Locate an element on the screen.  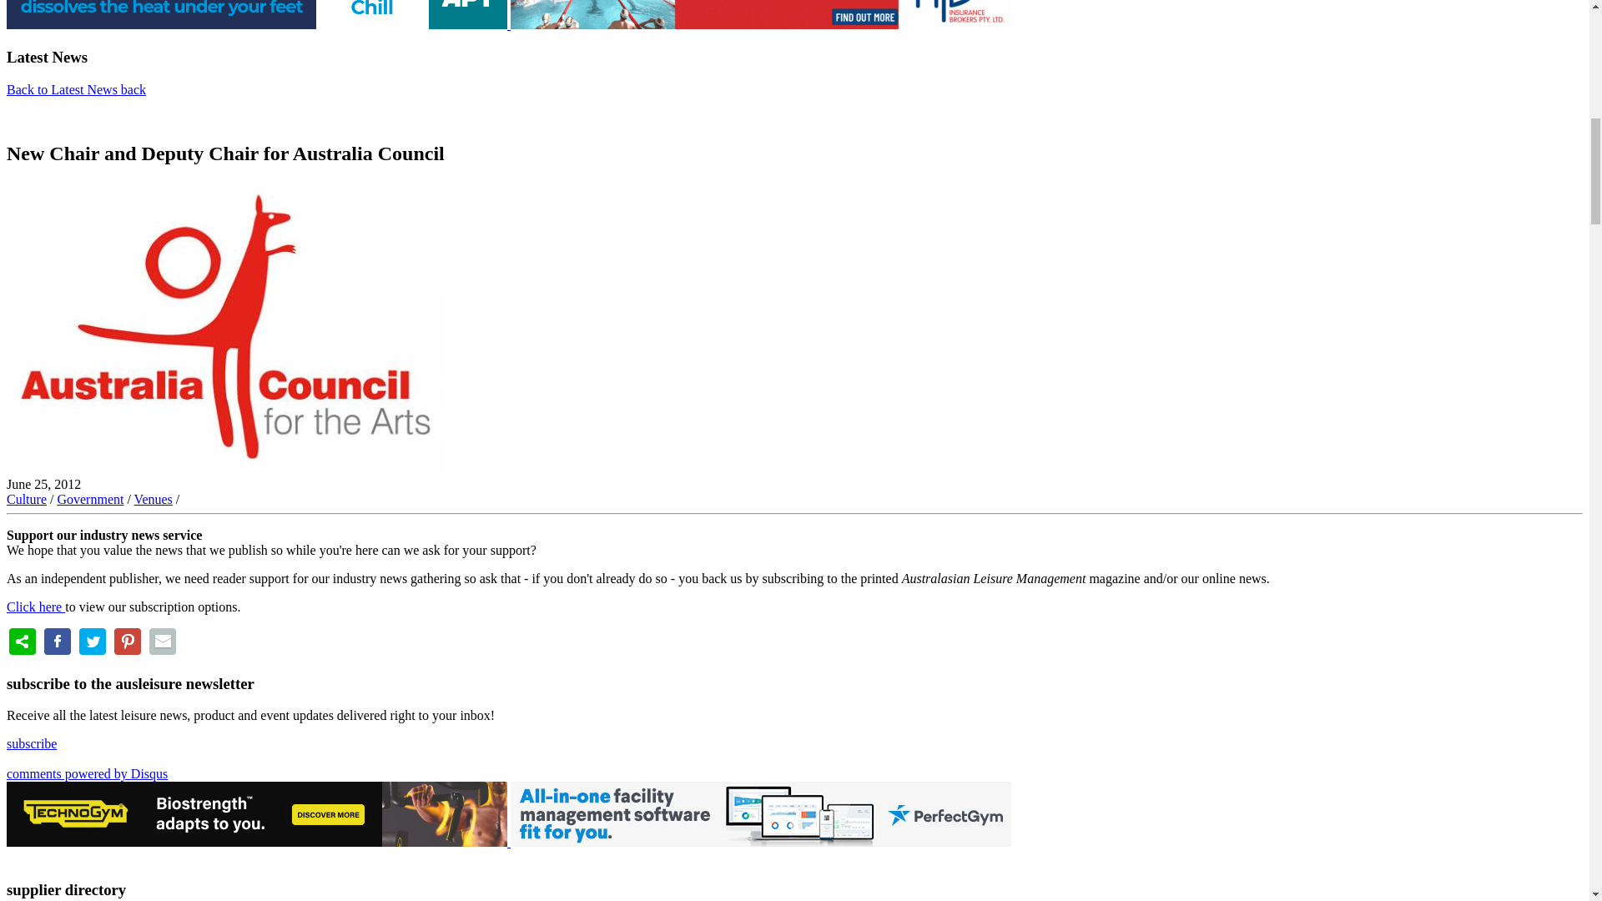
Government is located at coordinates (89, 499).